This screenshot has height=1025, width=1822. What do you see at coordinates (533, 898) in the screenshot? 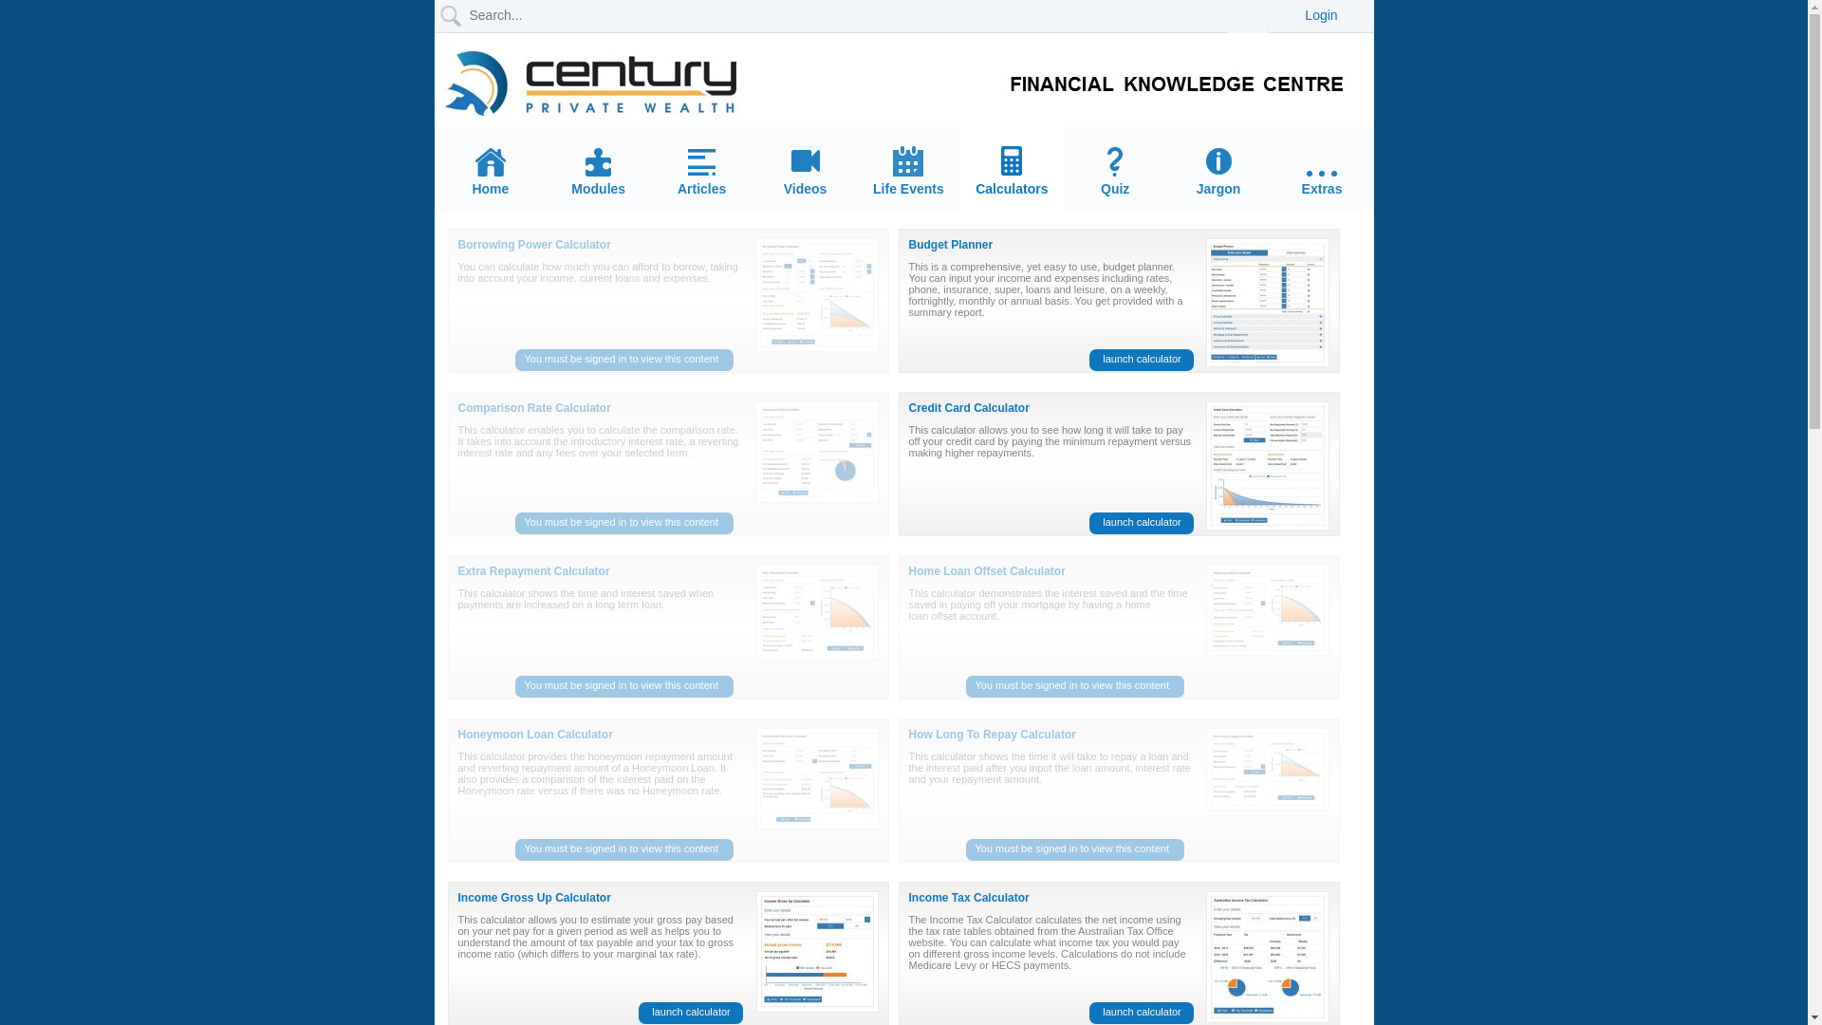
I see `Income Gross Up Calculator` at bounding box center [533, 898].